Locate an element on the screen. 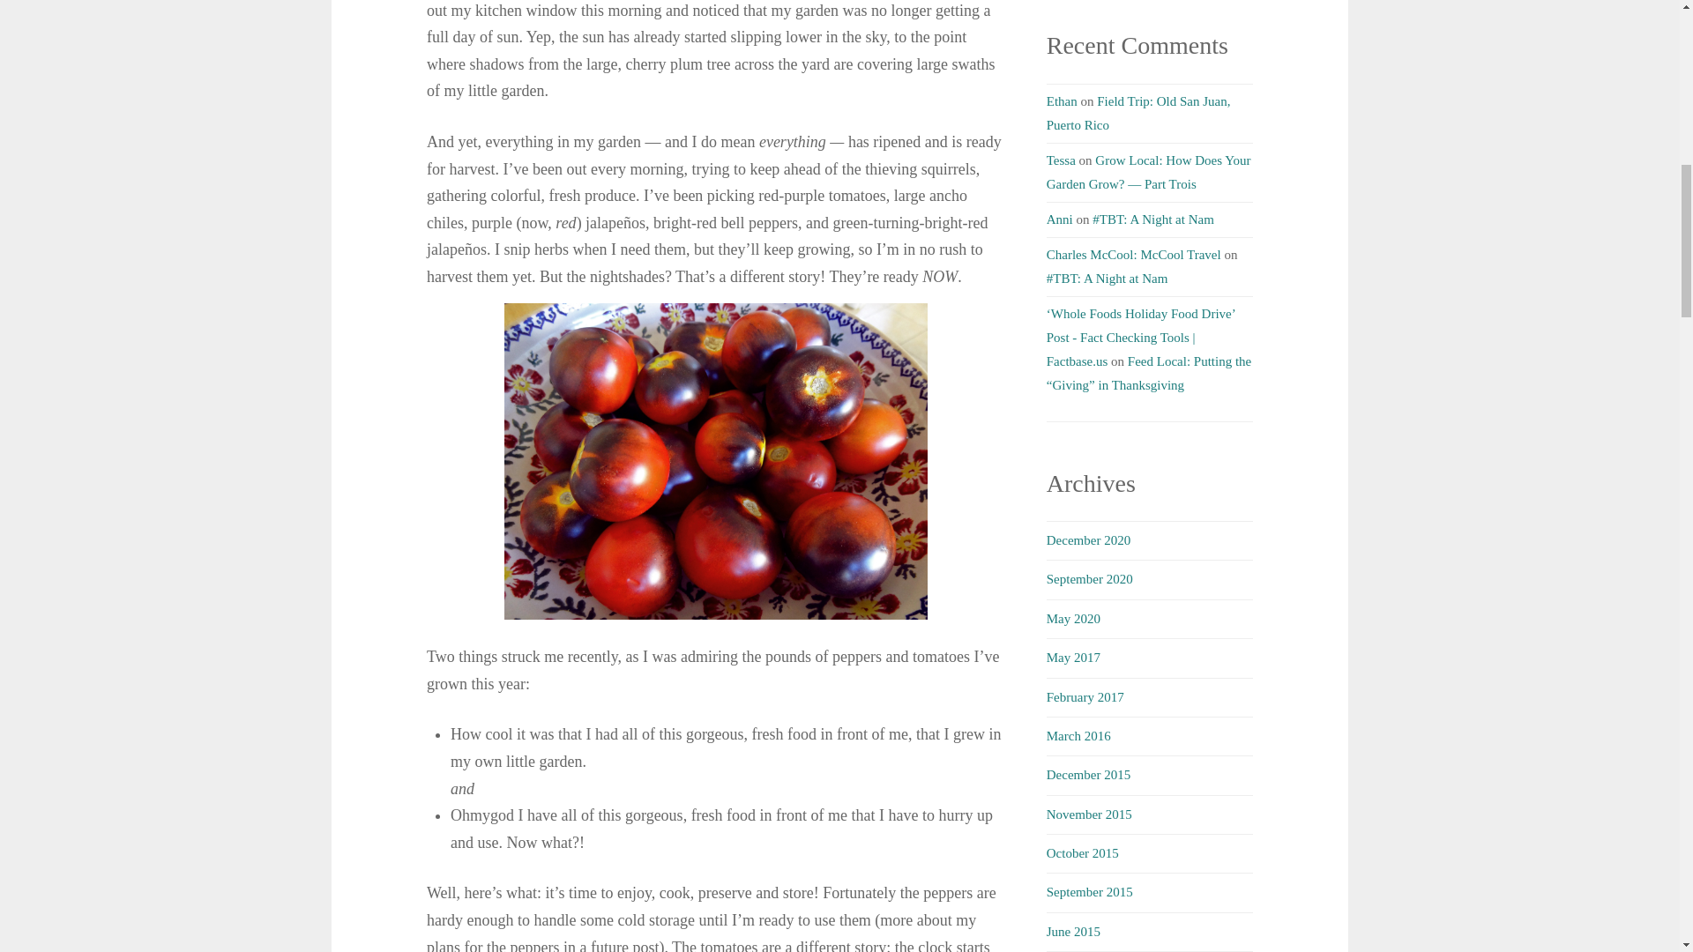 This screenshot has height=952, width=1693. Tessa is located at coordinates (1060, 160).